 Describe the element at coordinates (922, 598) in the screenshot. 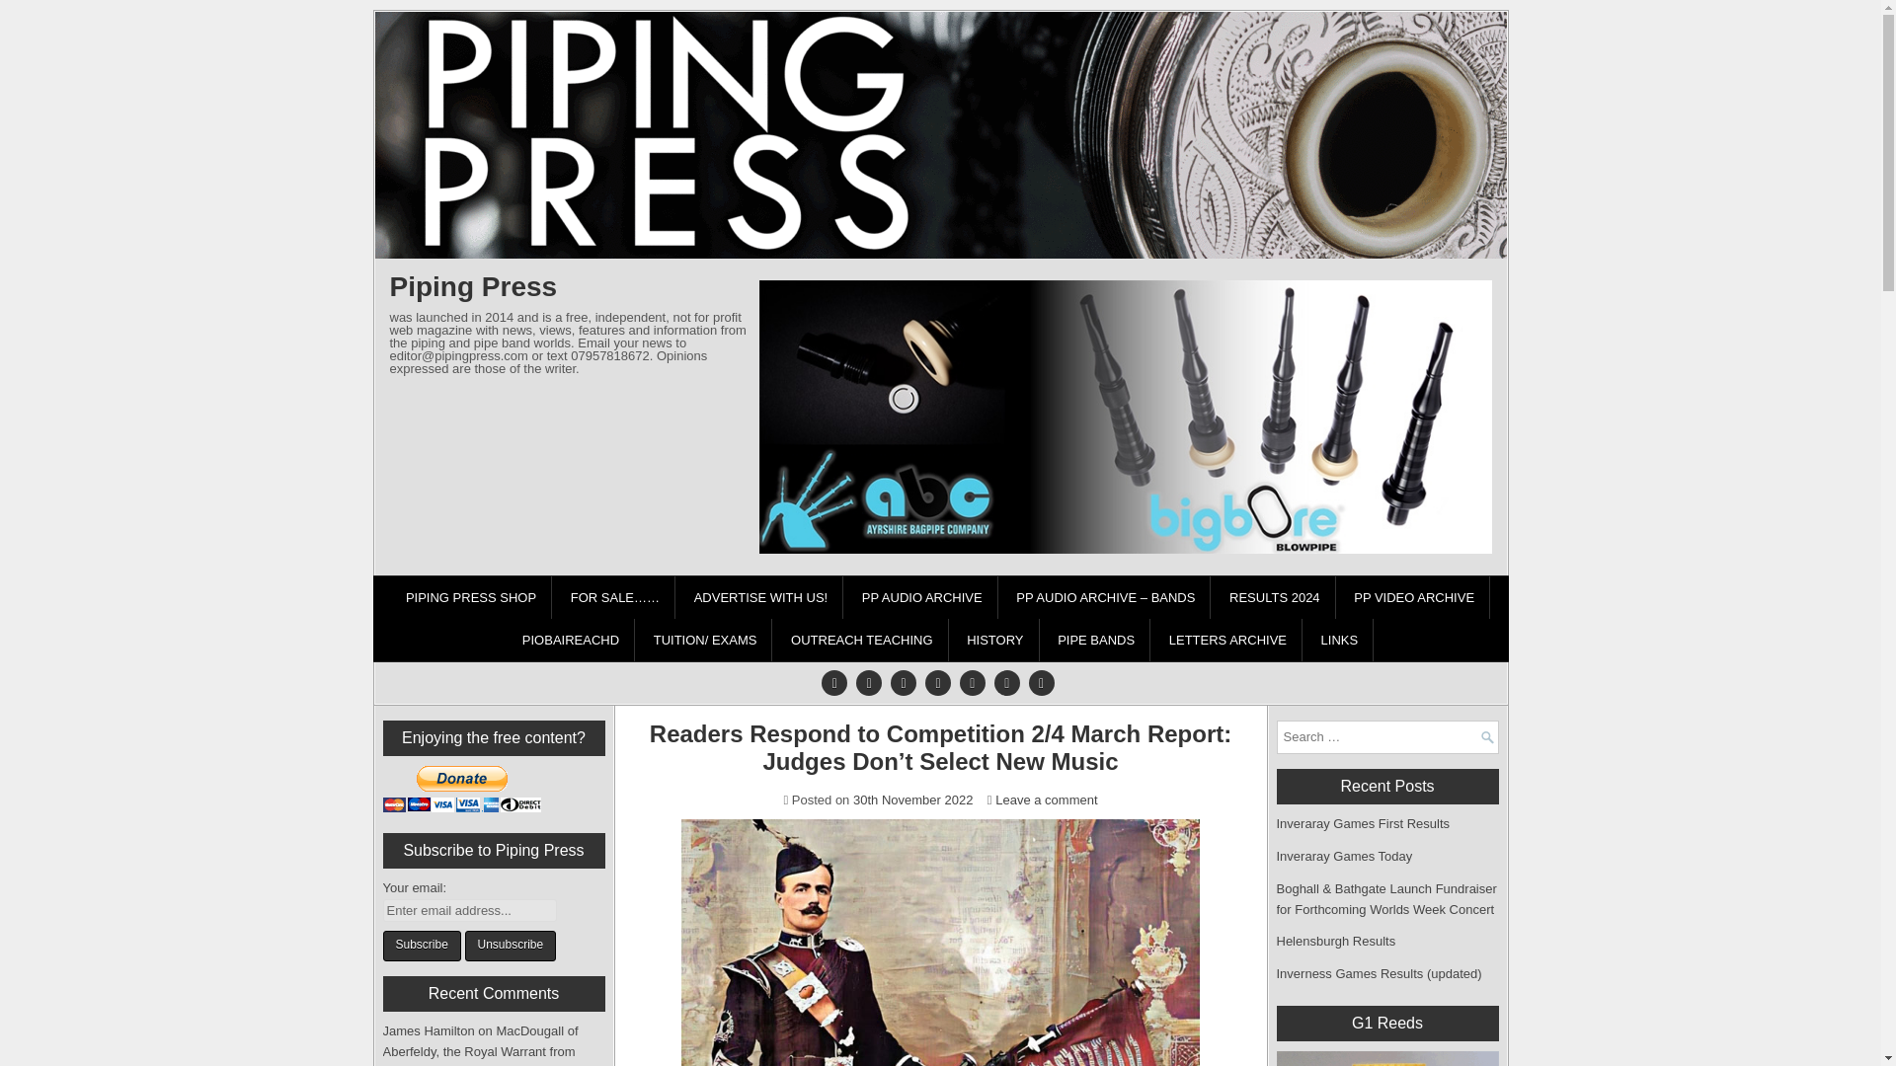

I see `PP AUDIO ARCHIVE` at that location.